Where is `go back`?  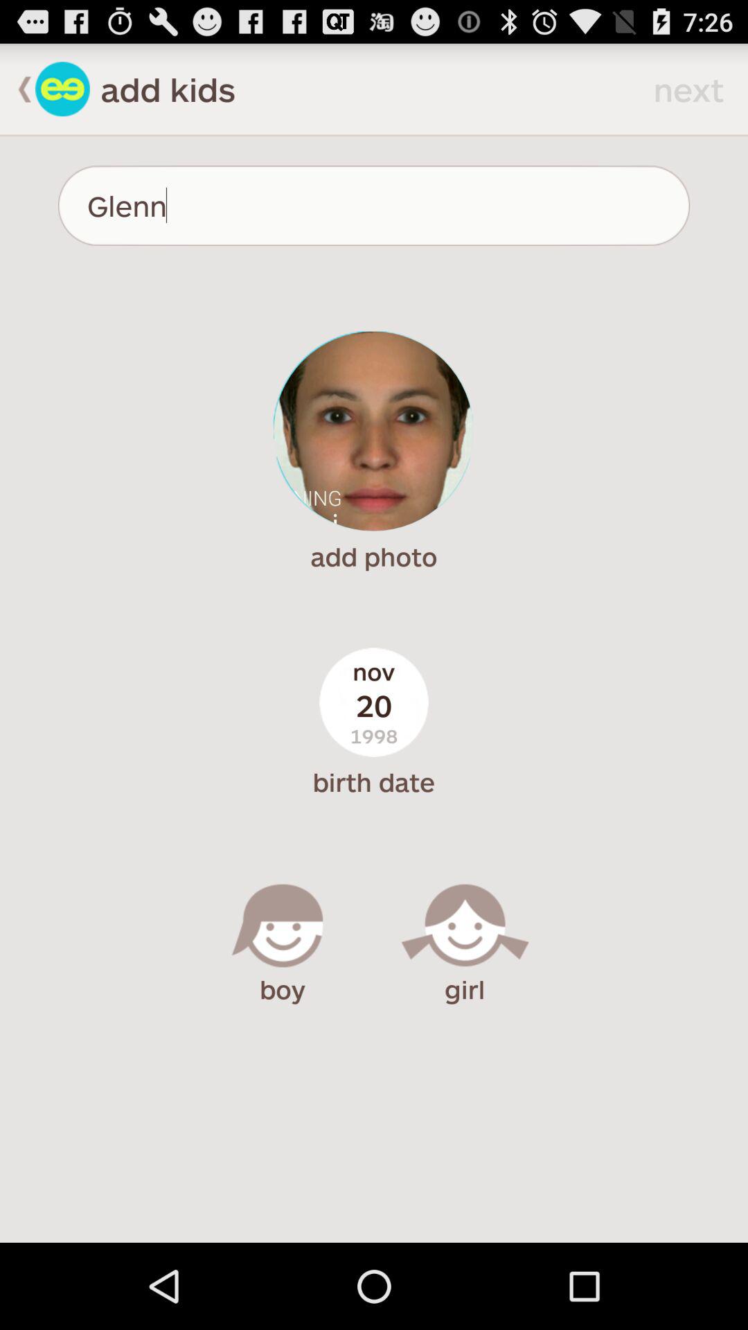 go back is located at coordinates (62, 89).